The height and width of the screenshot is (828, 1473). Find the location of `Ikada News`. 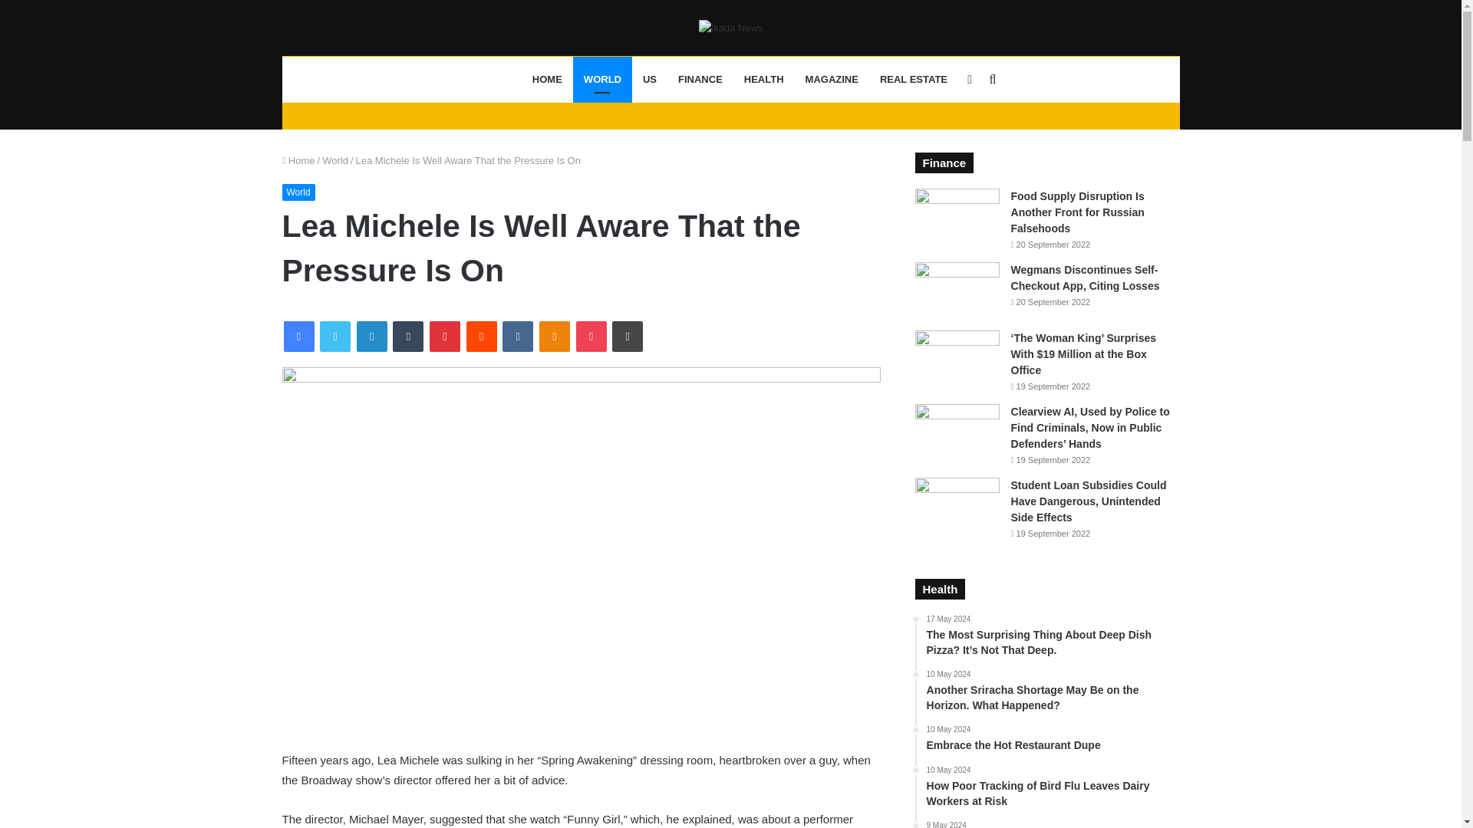

Ikada News is located at coordinates (489, 80).